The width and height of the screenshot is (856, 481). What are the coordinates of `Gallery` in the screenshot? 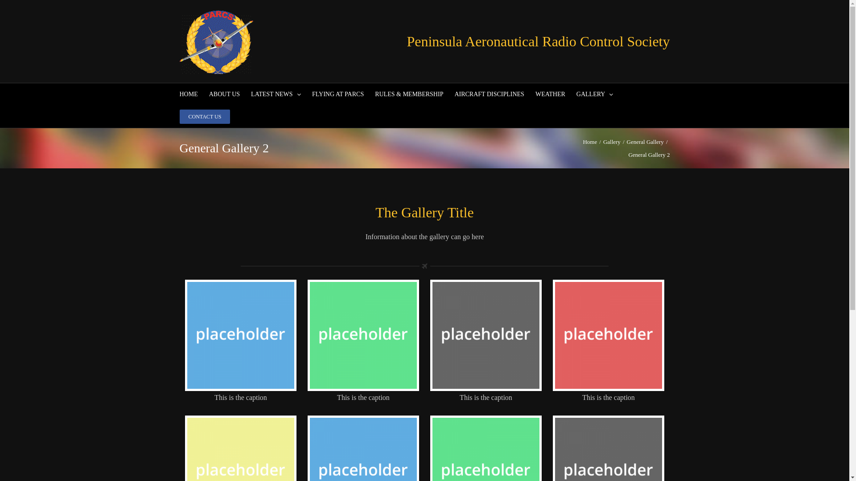 It's located at (612, 142).